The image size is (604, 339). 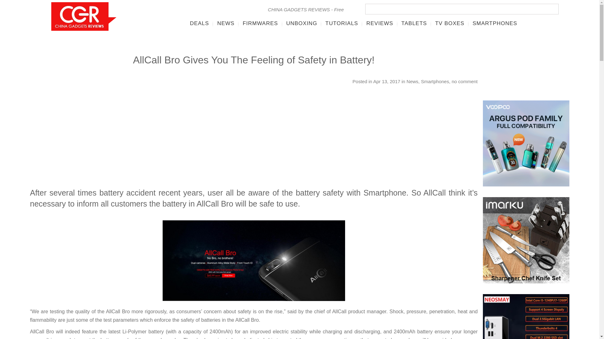 I want to click on NEWS, so click(x=226, y=23).